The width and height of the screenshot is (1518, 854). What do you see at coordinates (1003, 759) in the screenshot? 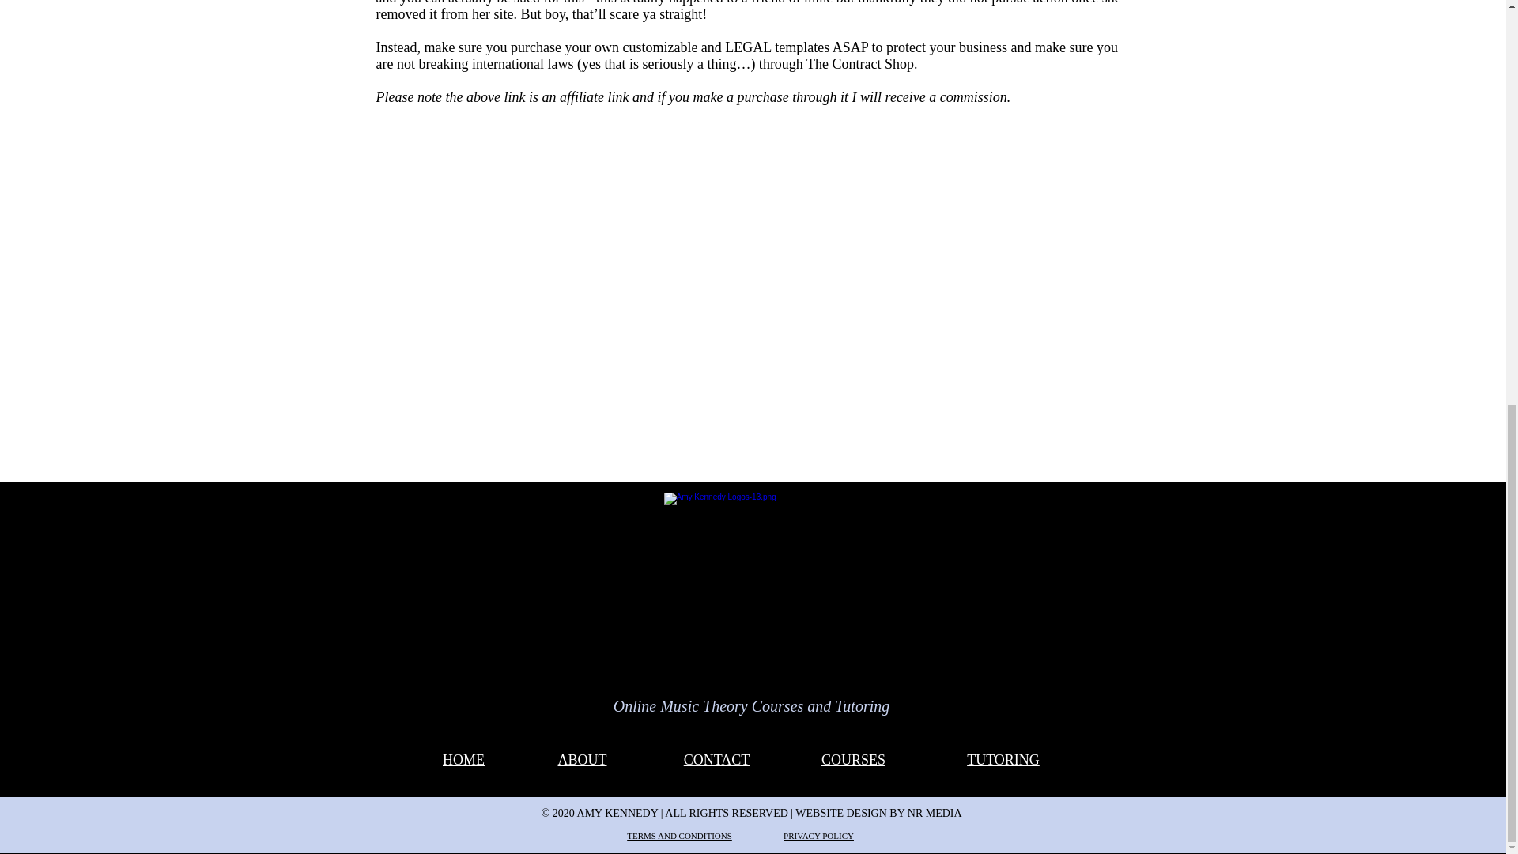
I see `TUTORING` at bounding box center [1003, 759].